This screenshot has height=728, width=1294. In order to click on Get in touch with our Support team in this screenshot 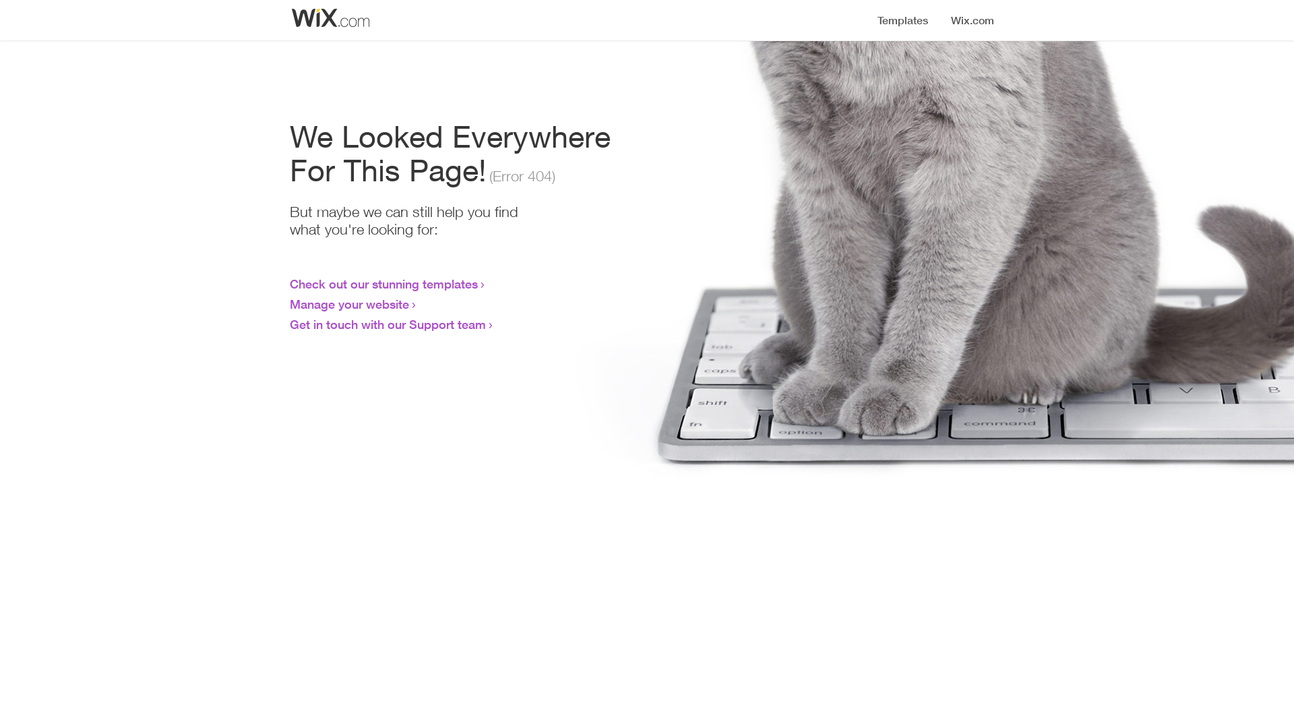, I will do `click(388, 324)`.